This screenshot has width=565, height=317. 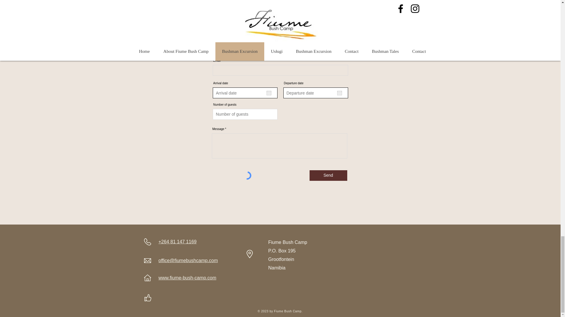 I want to click on Send, so click(x=328, y=175).